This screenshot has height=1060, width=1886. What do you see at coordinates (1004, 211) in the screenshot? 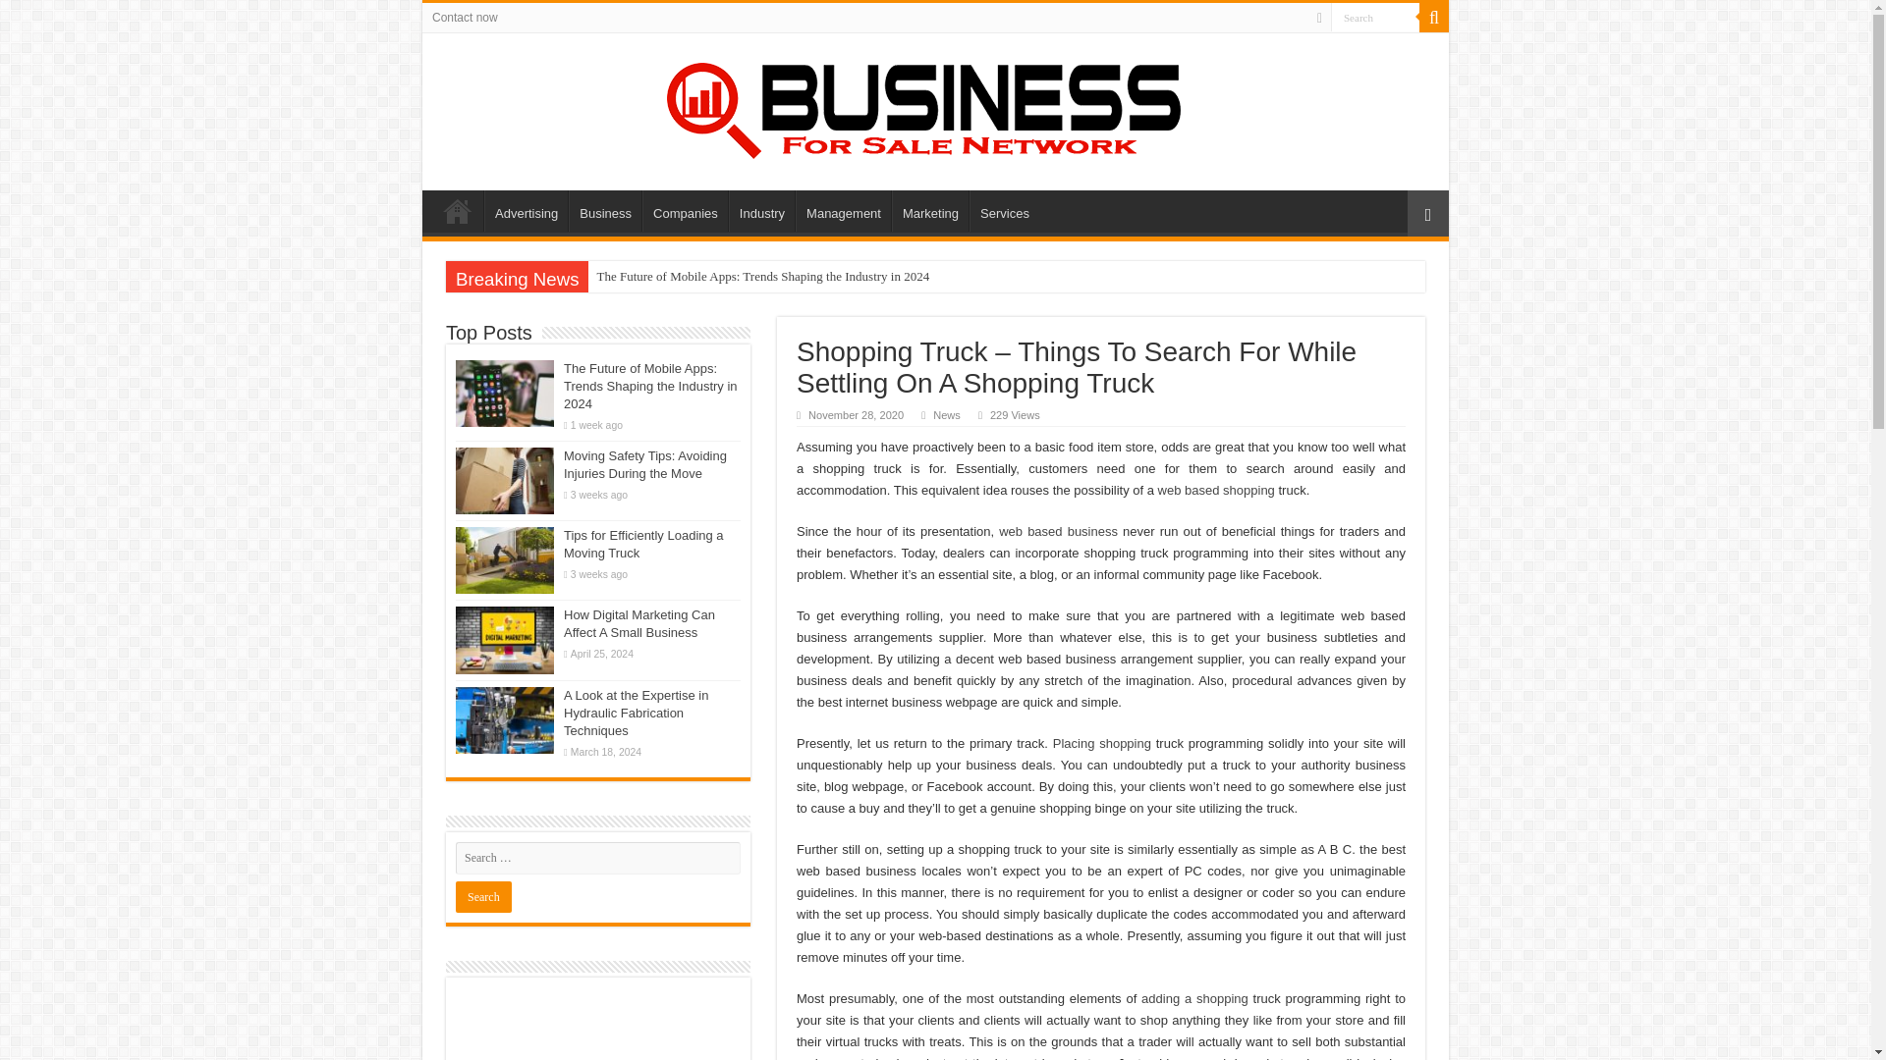
I see `Services` at bounding box center [1004, 211].